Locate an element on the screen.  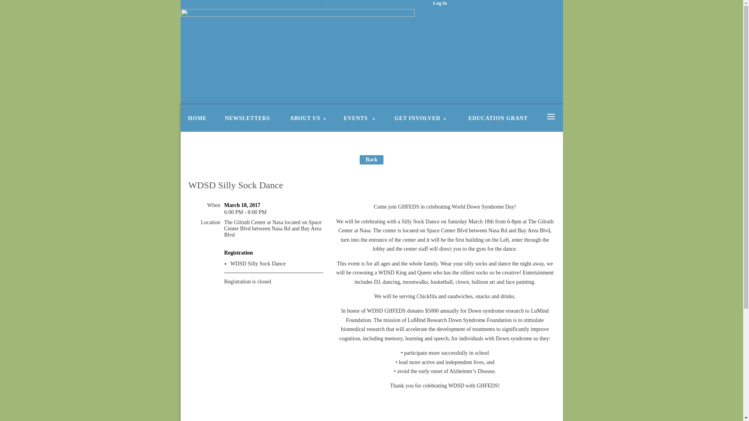
Log in is located at coordinates (434, 5).